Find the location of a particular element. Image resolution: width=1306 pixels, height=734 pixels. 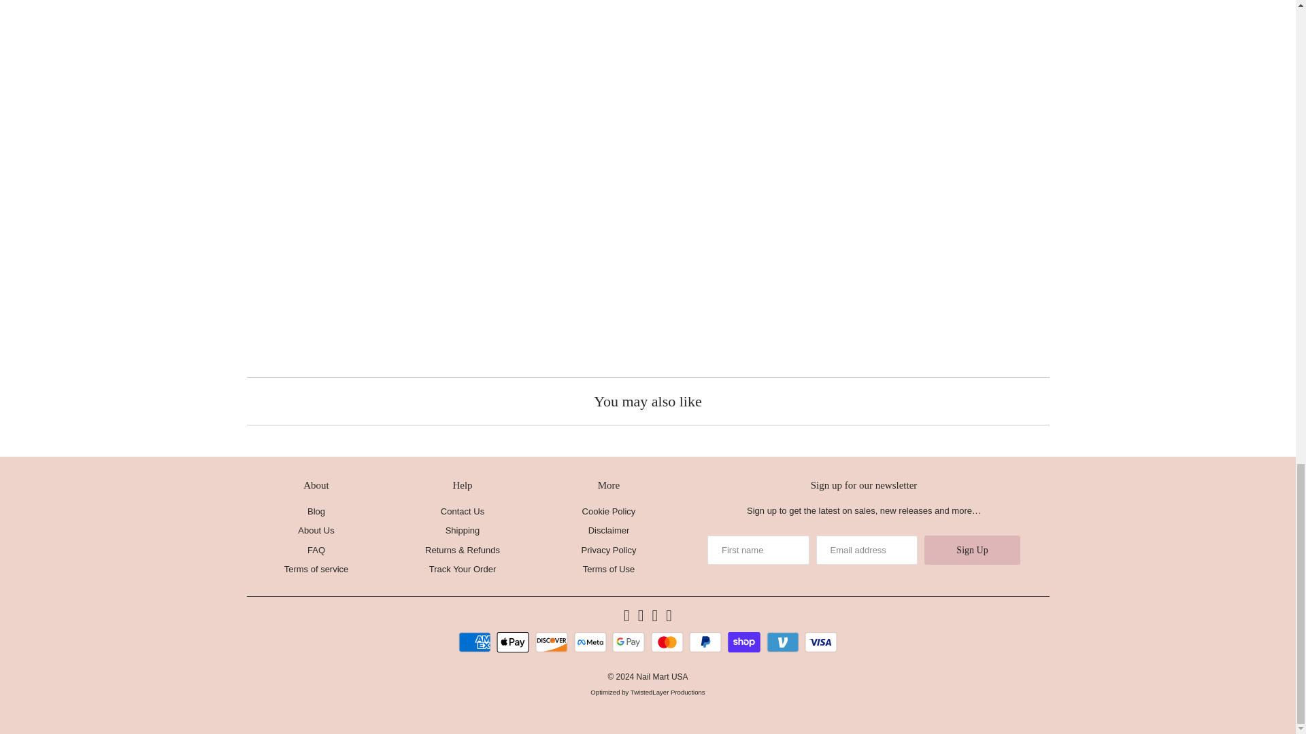

Apple Pay is located at coordinates (514, 642).